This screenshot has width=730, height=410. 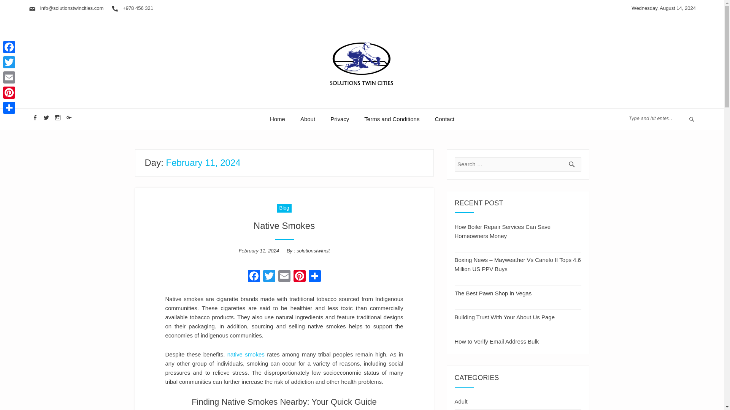 I want to click on Email, so click(x=9, y=77).